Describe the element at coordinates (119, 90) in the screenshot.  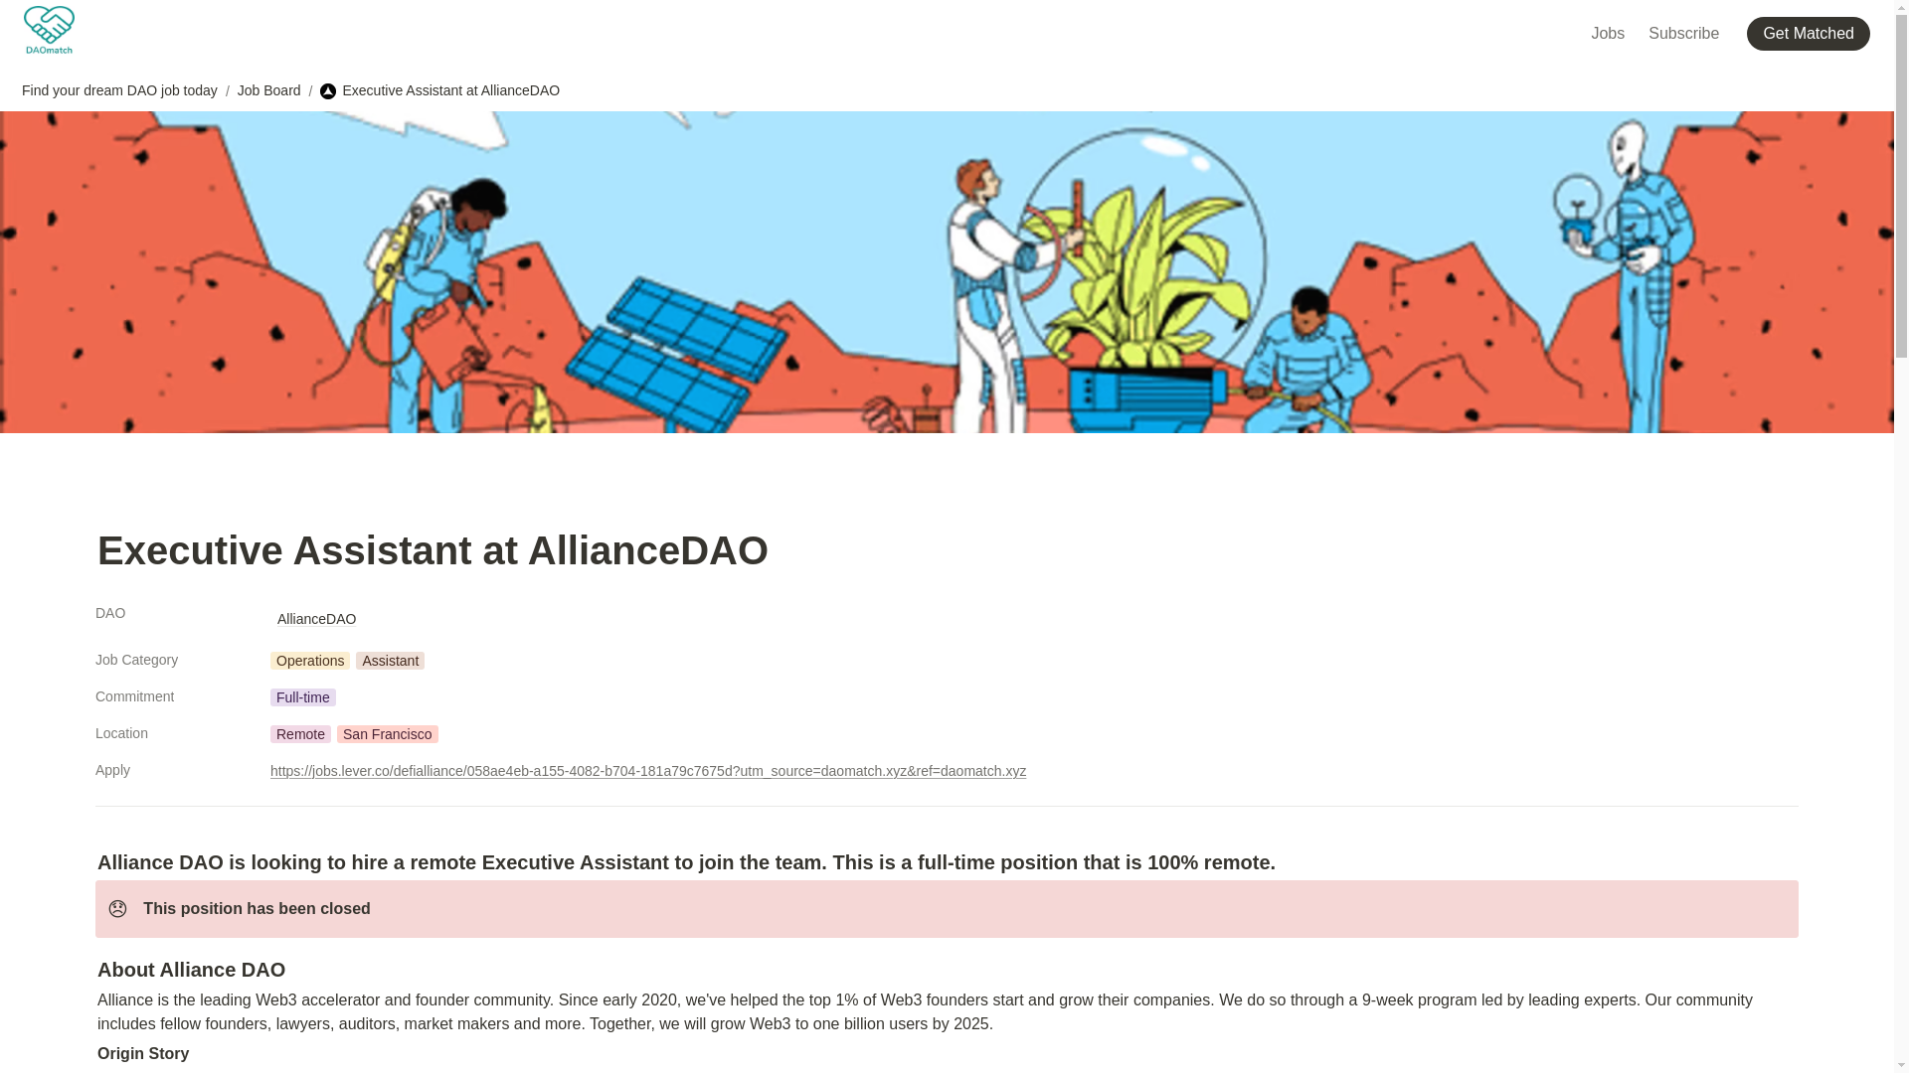
I see `Find your dream DAO job today` at that location.